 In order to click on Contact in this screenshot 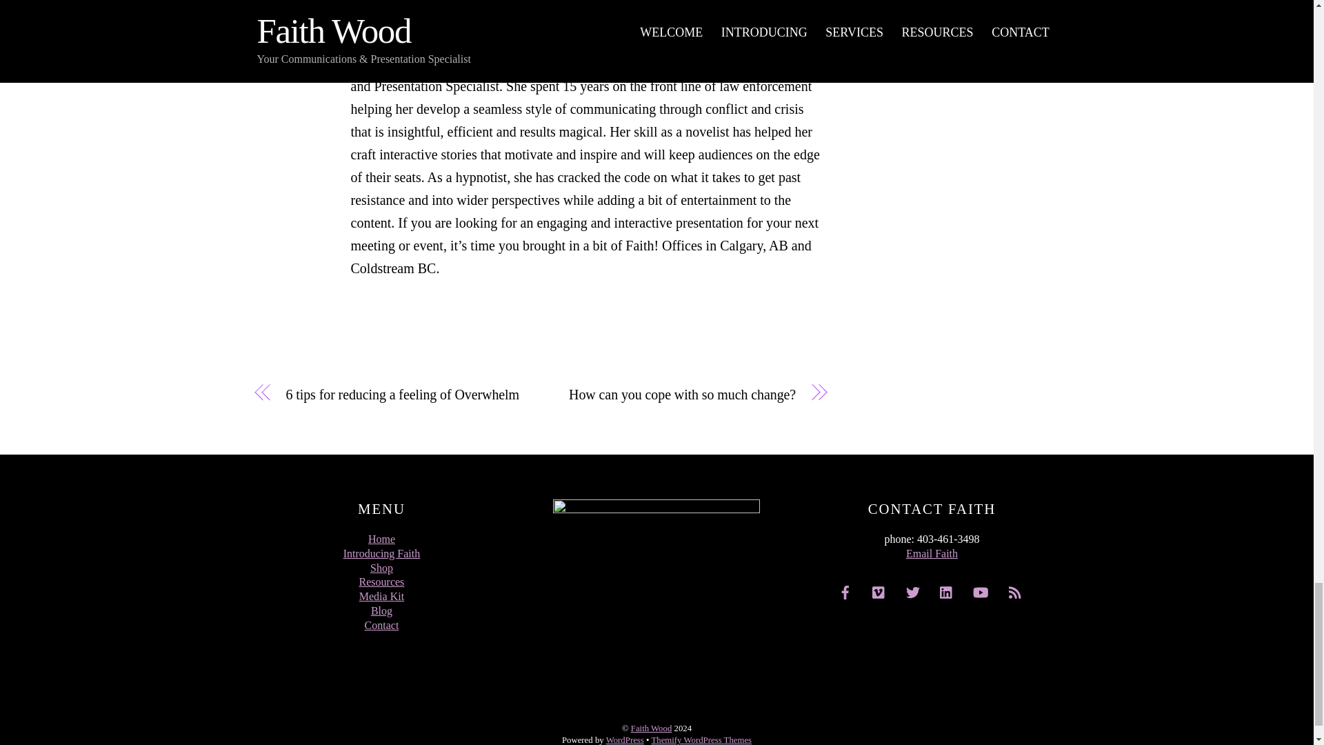, I will do `click(382, 625)`.